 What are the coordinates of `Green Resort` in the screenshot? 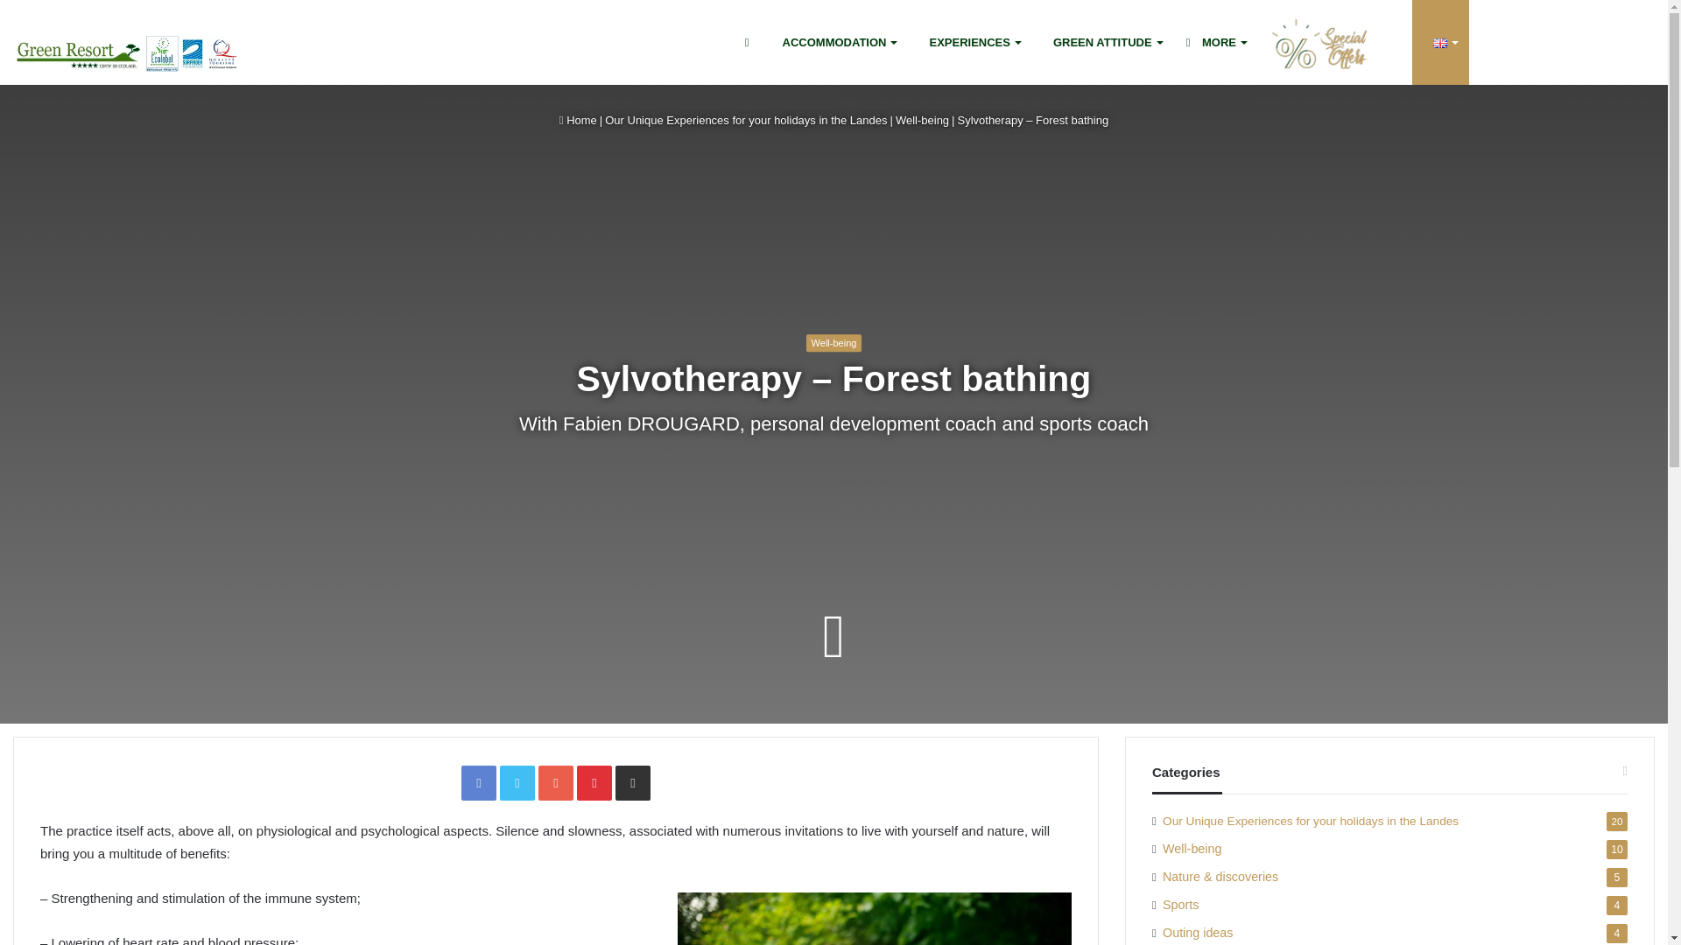 It's located at (128, 52).